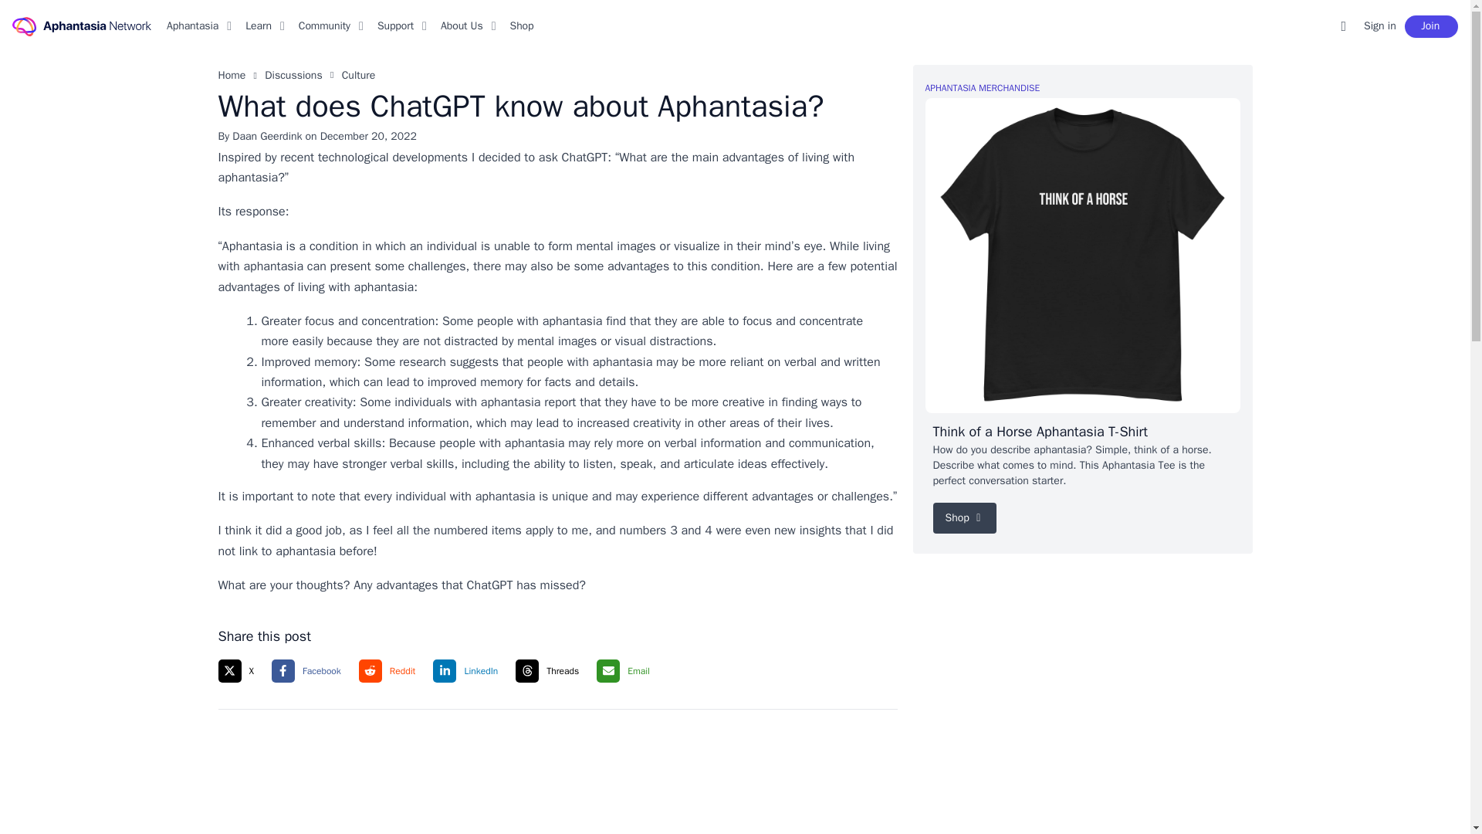  Describe the element at coordinates (241, 671) in the screenshot. I see `X` at that location.